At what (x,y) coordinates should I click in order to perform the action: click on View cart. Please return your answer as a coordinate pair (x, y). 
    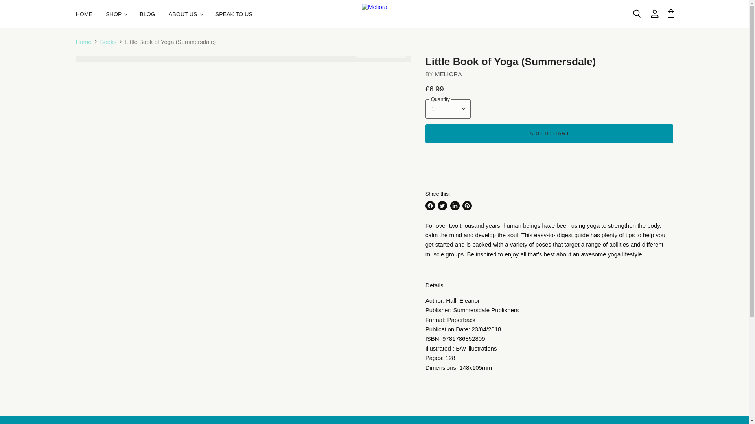
    Looking at the image, I should click on (671, 14).